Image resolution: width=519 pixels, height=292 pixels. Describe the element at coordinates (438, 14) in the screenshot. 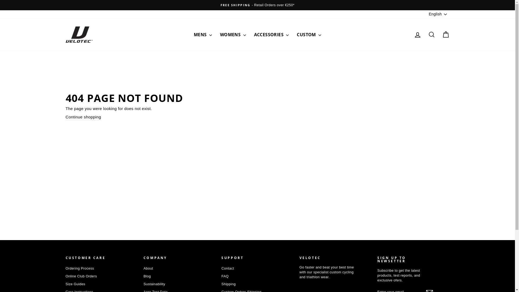

I see `English` at that location.